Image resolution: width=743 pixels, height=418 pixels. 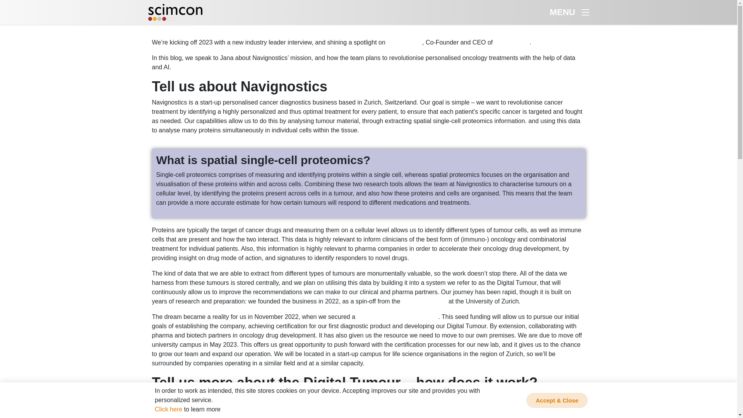 What do you see at coordinates (398, 317) in the screenshot?
I see `seed investment of 7.5m CHF` at bounding box center [398, 317].